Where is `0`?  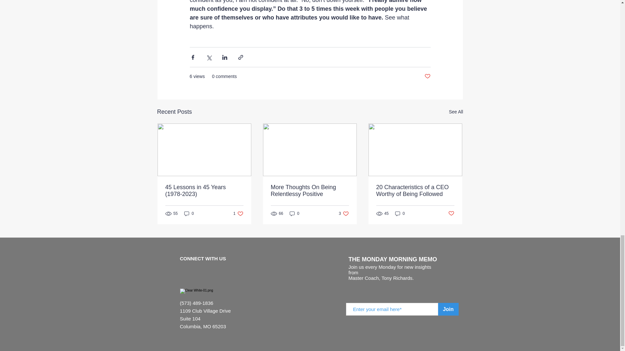
0 is located at coordinates (400, 214).